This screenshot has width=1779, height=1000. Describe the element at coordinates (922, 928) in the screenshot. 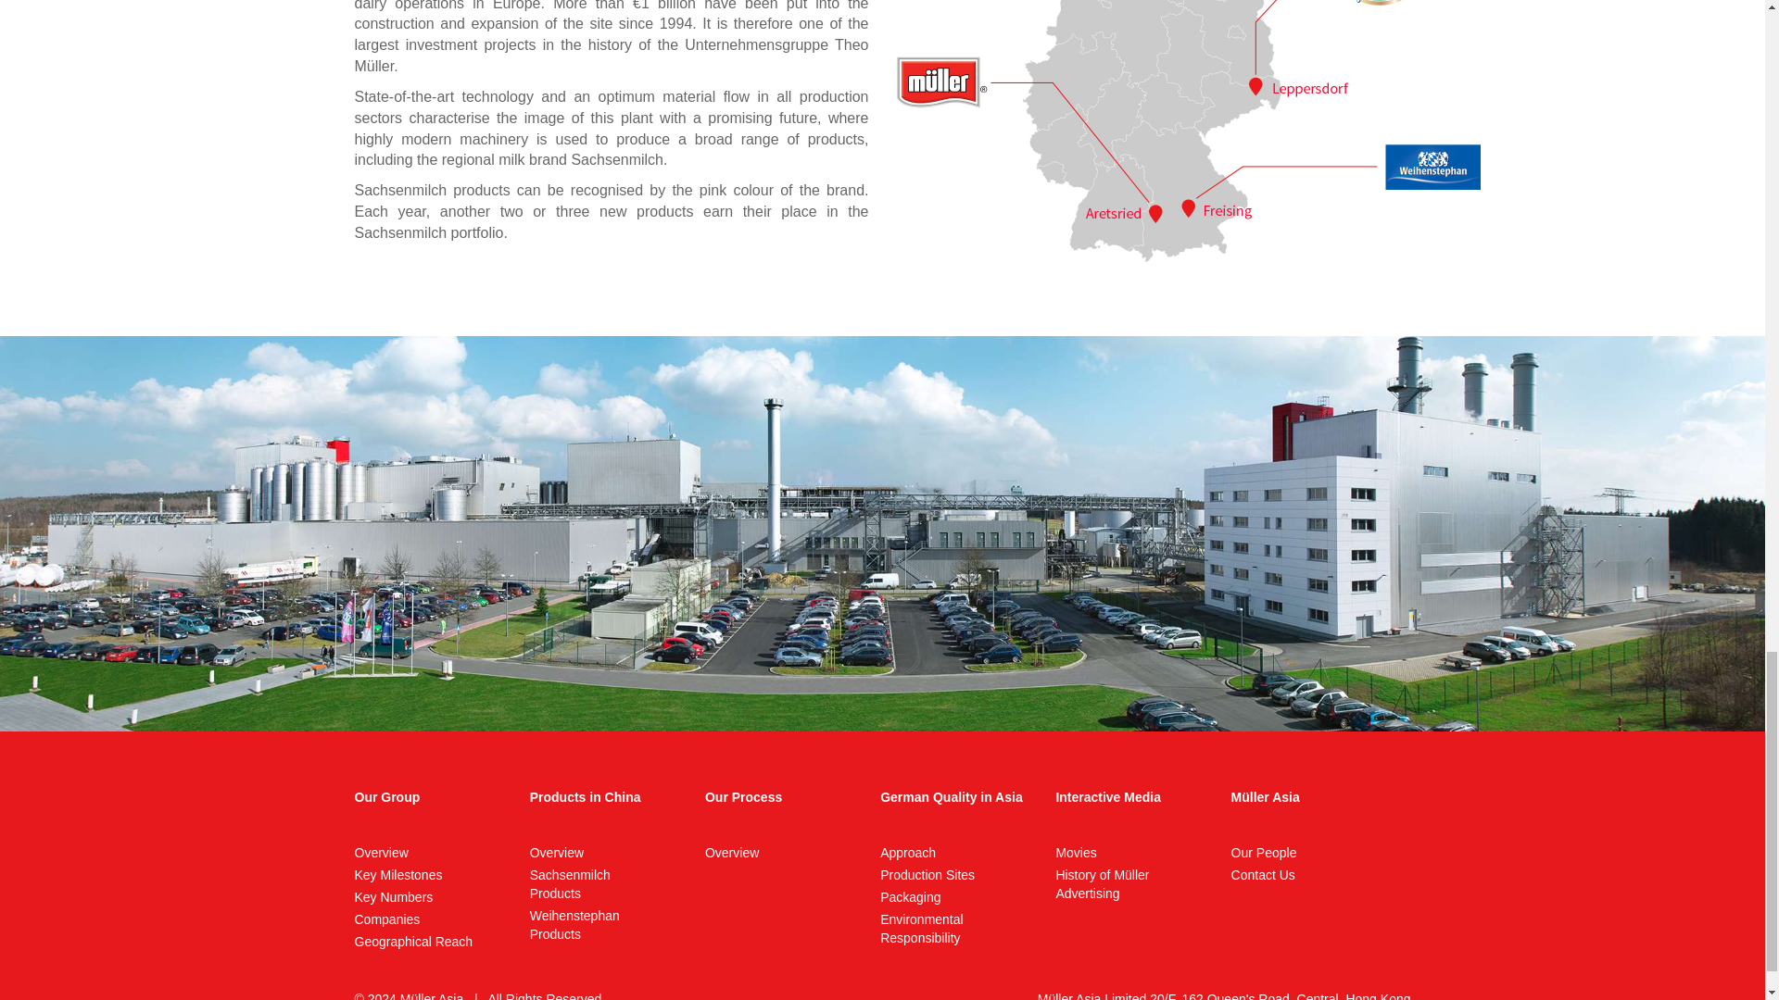

I see `Overview` at that location.